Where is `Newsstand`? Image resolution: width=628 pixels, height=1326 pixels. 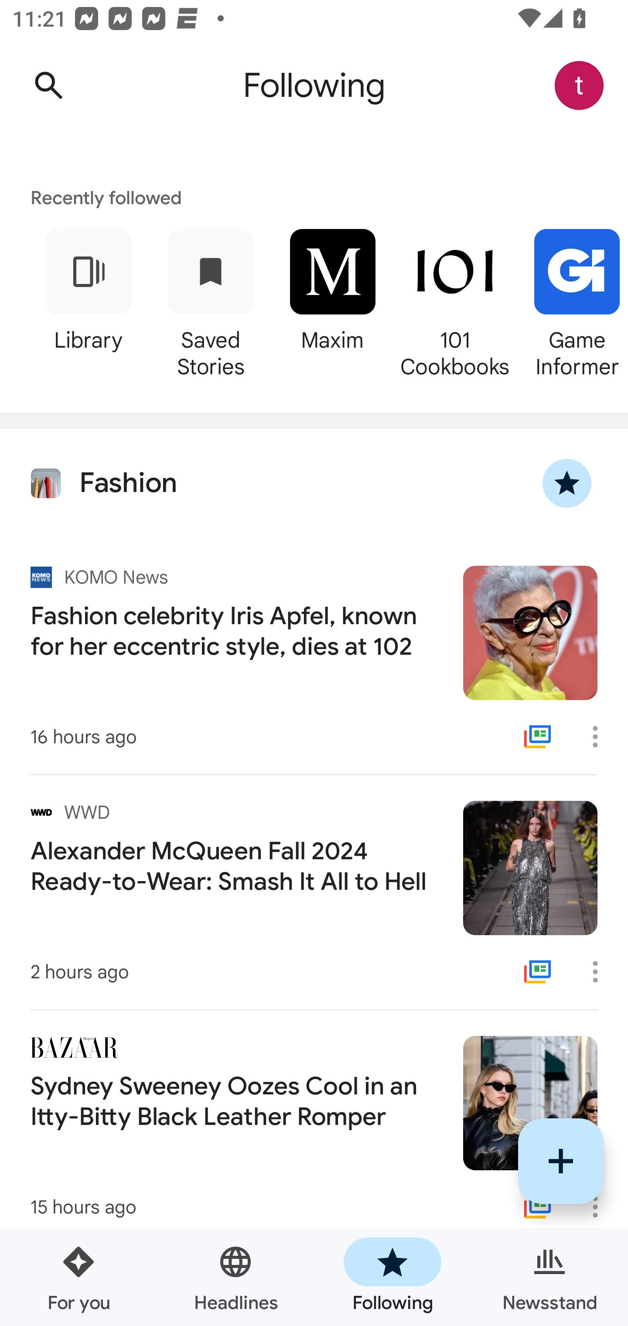 Newsstand is located at coordinates (549, 1277).